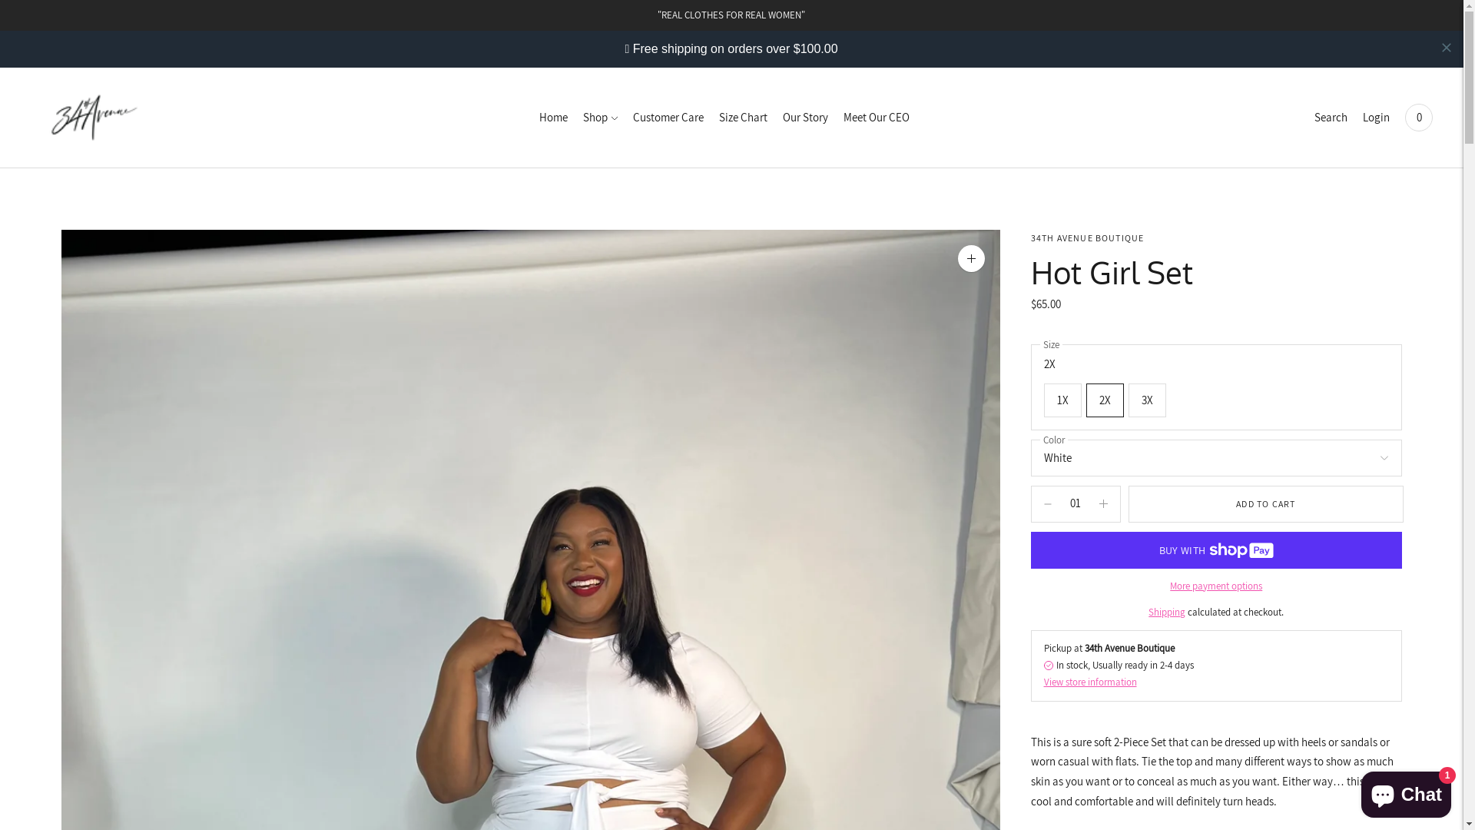 The image size is (1475, 830). What do you see at coordinates (599, 118) in the screenshot?
I see `Shop` at bounding box center [599, 118].